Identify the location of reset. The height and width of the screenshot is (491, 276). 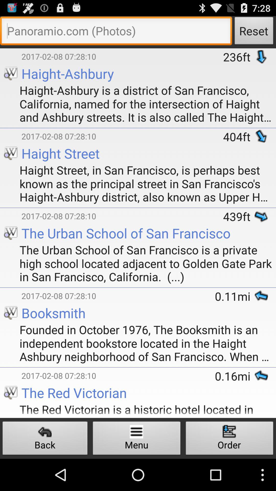
(116, 32).